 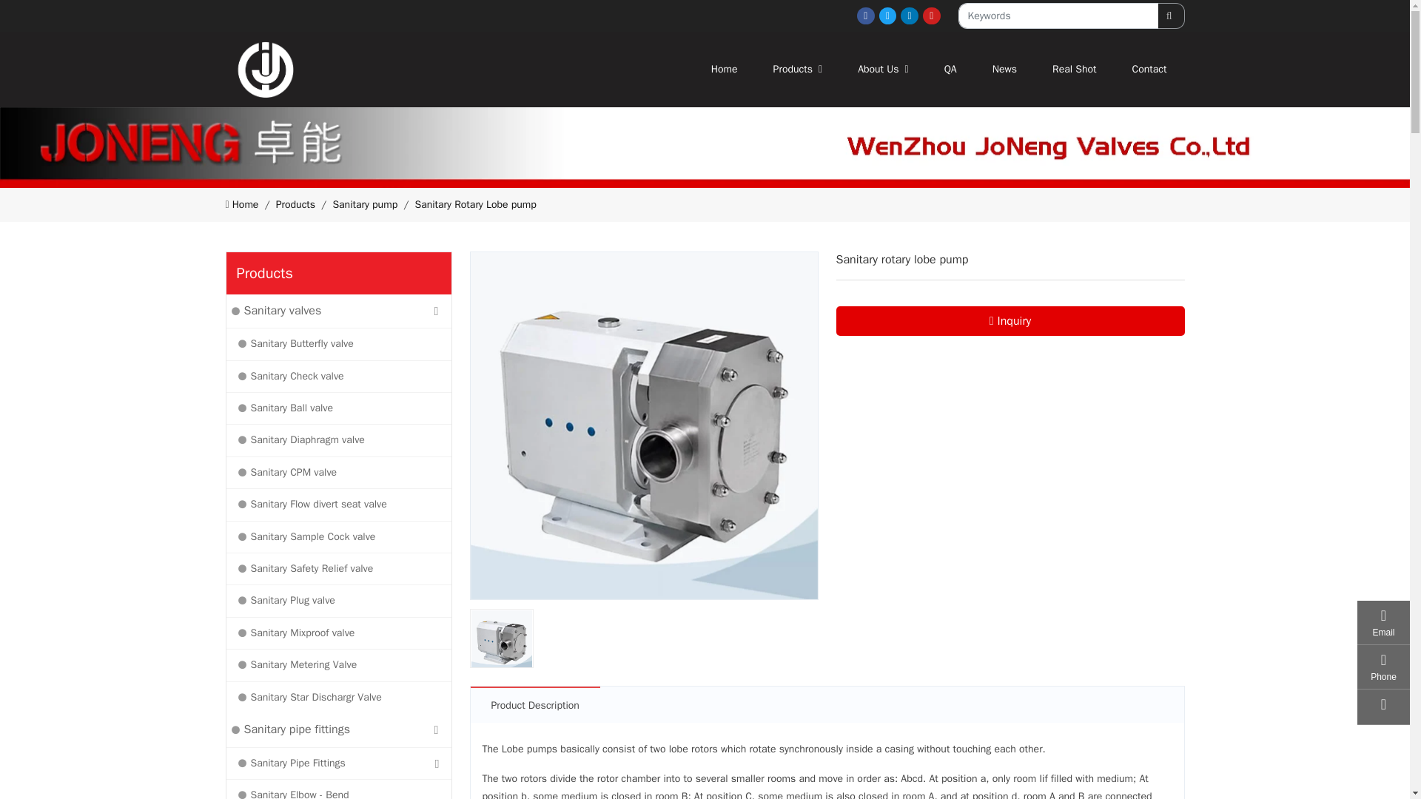 I want to click on Facebook, so click(x=866, y=16).